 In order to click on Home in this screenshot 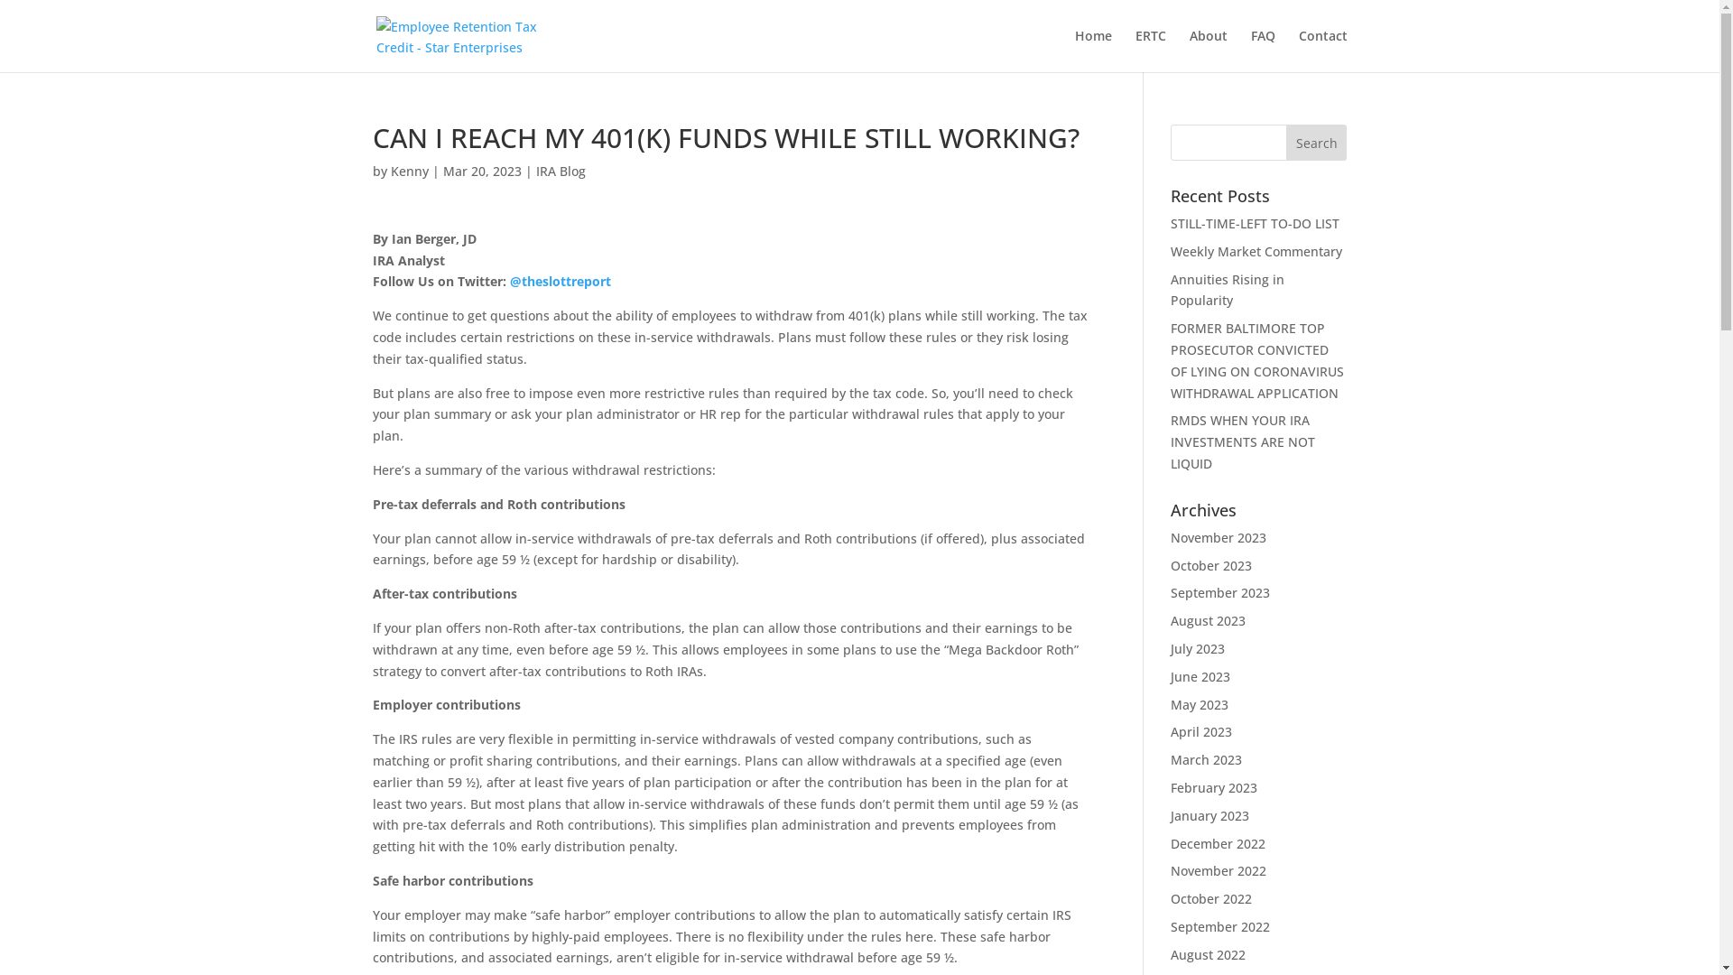, I will do `click(1092, 51)`.